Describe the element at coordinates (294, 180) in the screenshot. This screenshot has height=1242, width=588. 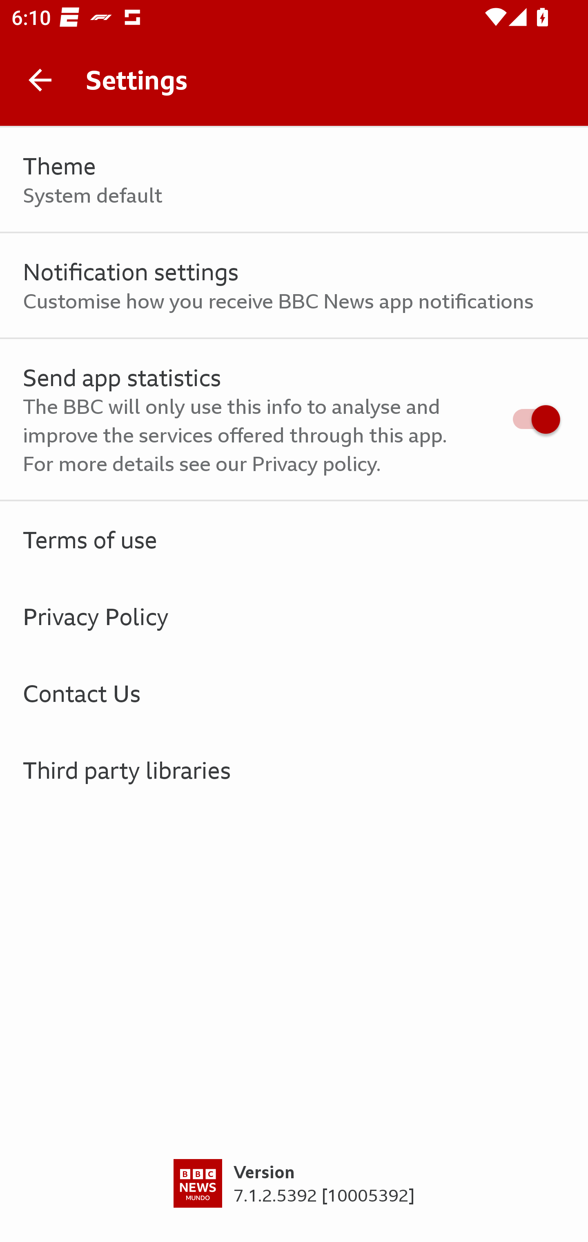
I see `Theme System default` at that location.